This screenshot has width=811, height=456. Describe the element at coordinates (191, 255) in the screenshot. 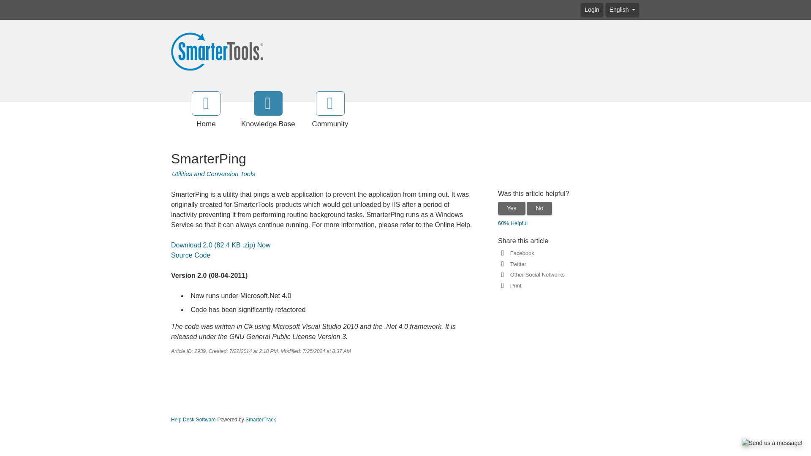

I see `Source Code` at that location.